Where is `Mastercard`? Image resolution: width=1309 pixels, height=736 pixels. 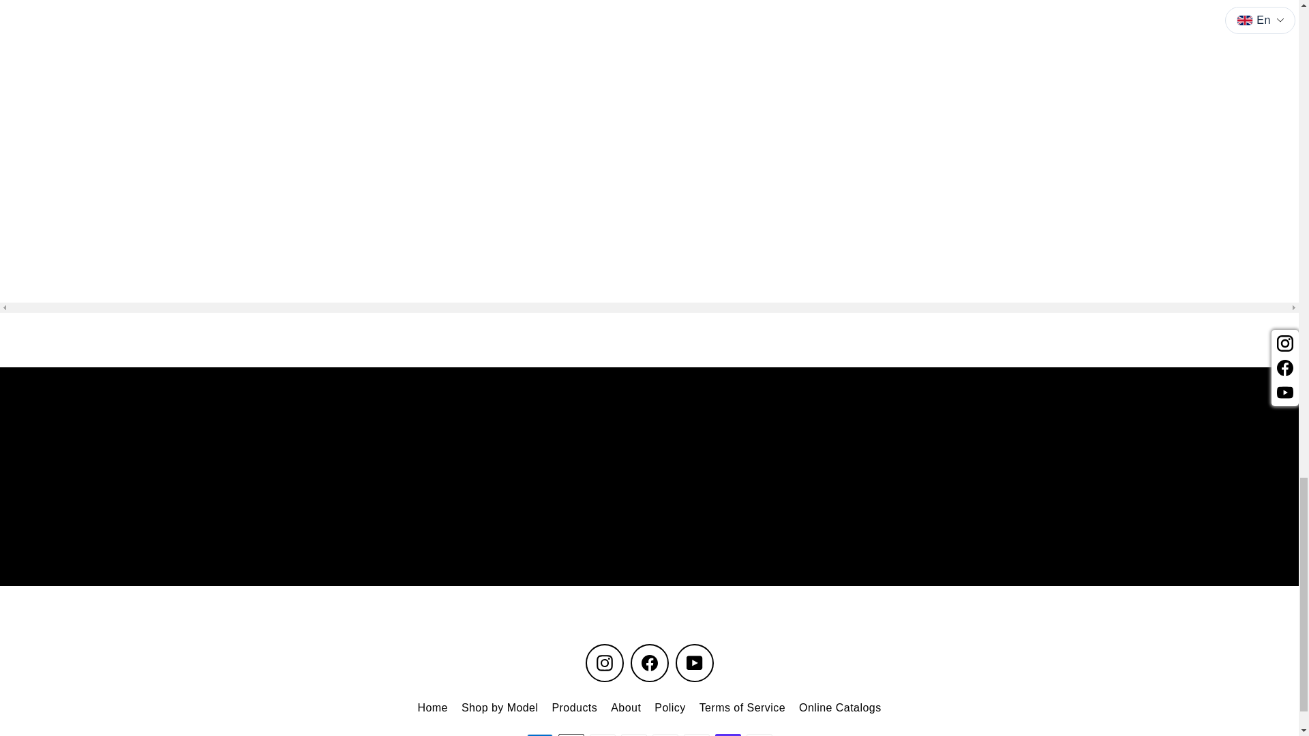
Mastercard is located at coordinates (665, 735).